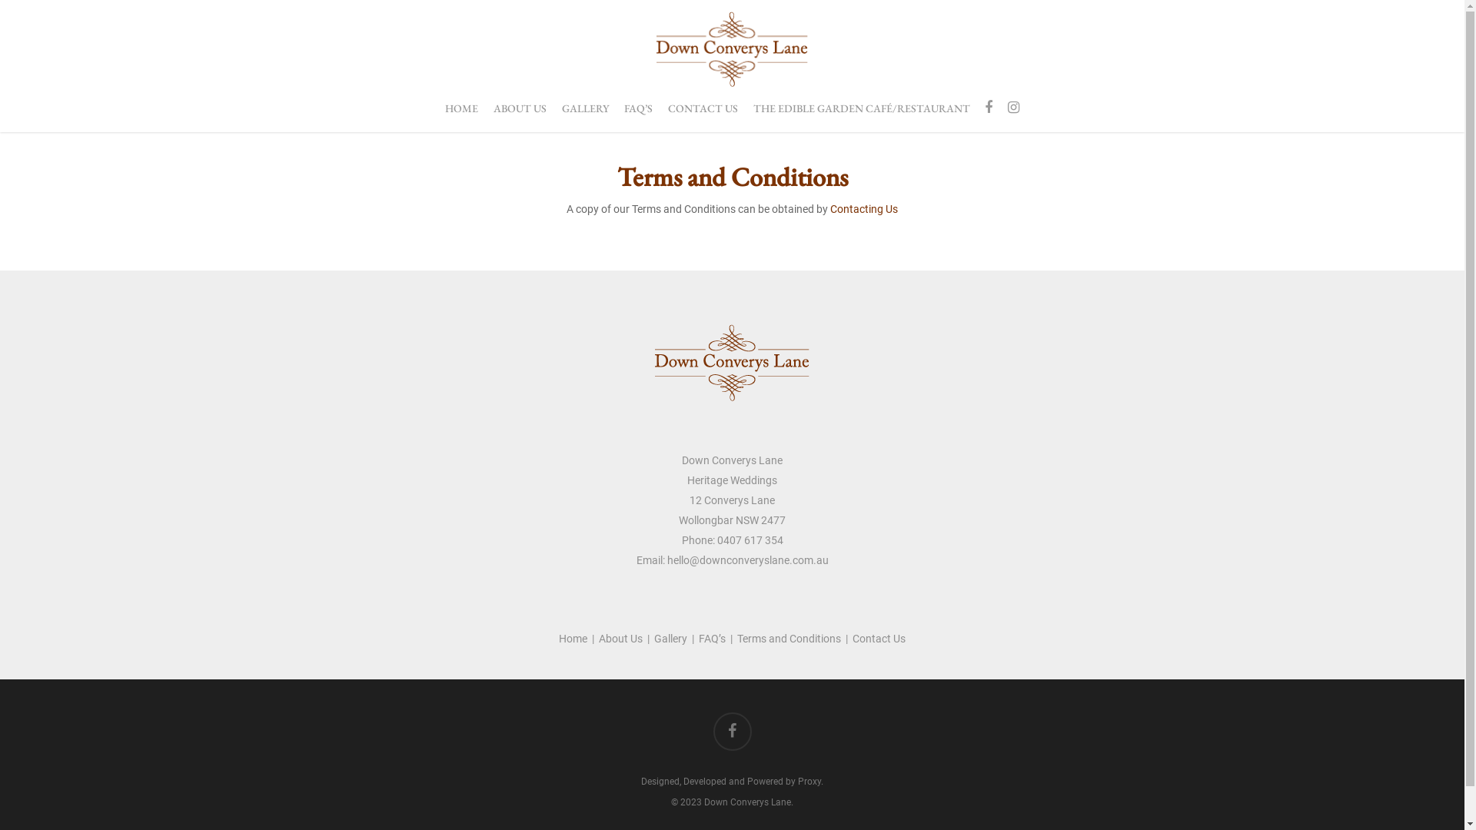 This screenshot has height=830, width=1476. What do you see at coordinates (621, 639) in the screenshot?
I see `About Us` at bounding box center [621, 639].